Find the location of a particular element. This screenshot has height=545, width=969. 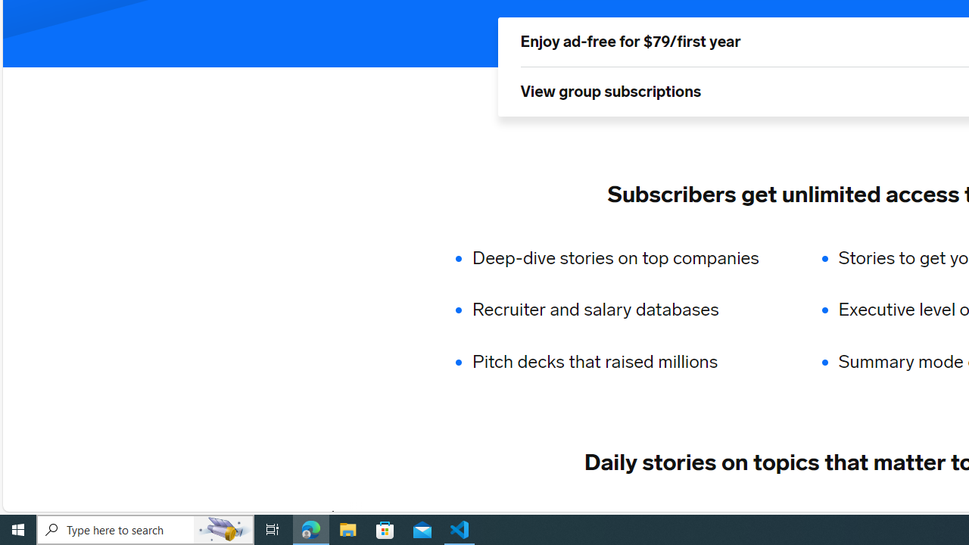

TECH is located at coordinates (372, 515).